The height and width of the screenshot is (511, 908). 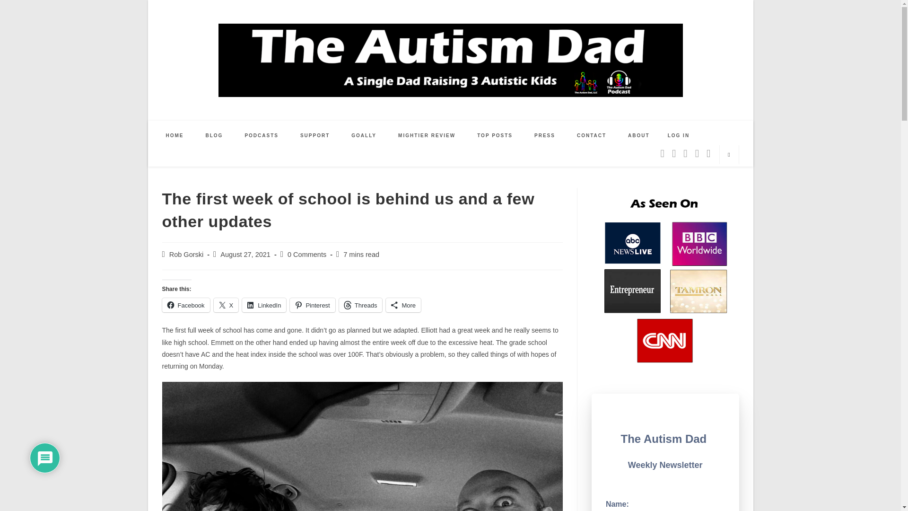 What do you see at coordinates (639, 135) in the screenshot?
I see `ABOUT` at bounding box center [639, 135].